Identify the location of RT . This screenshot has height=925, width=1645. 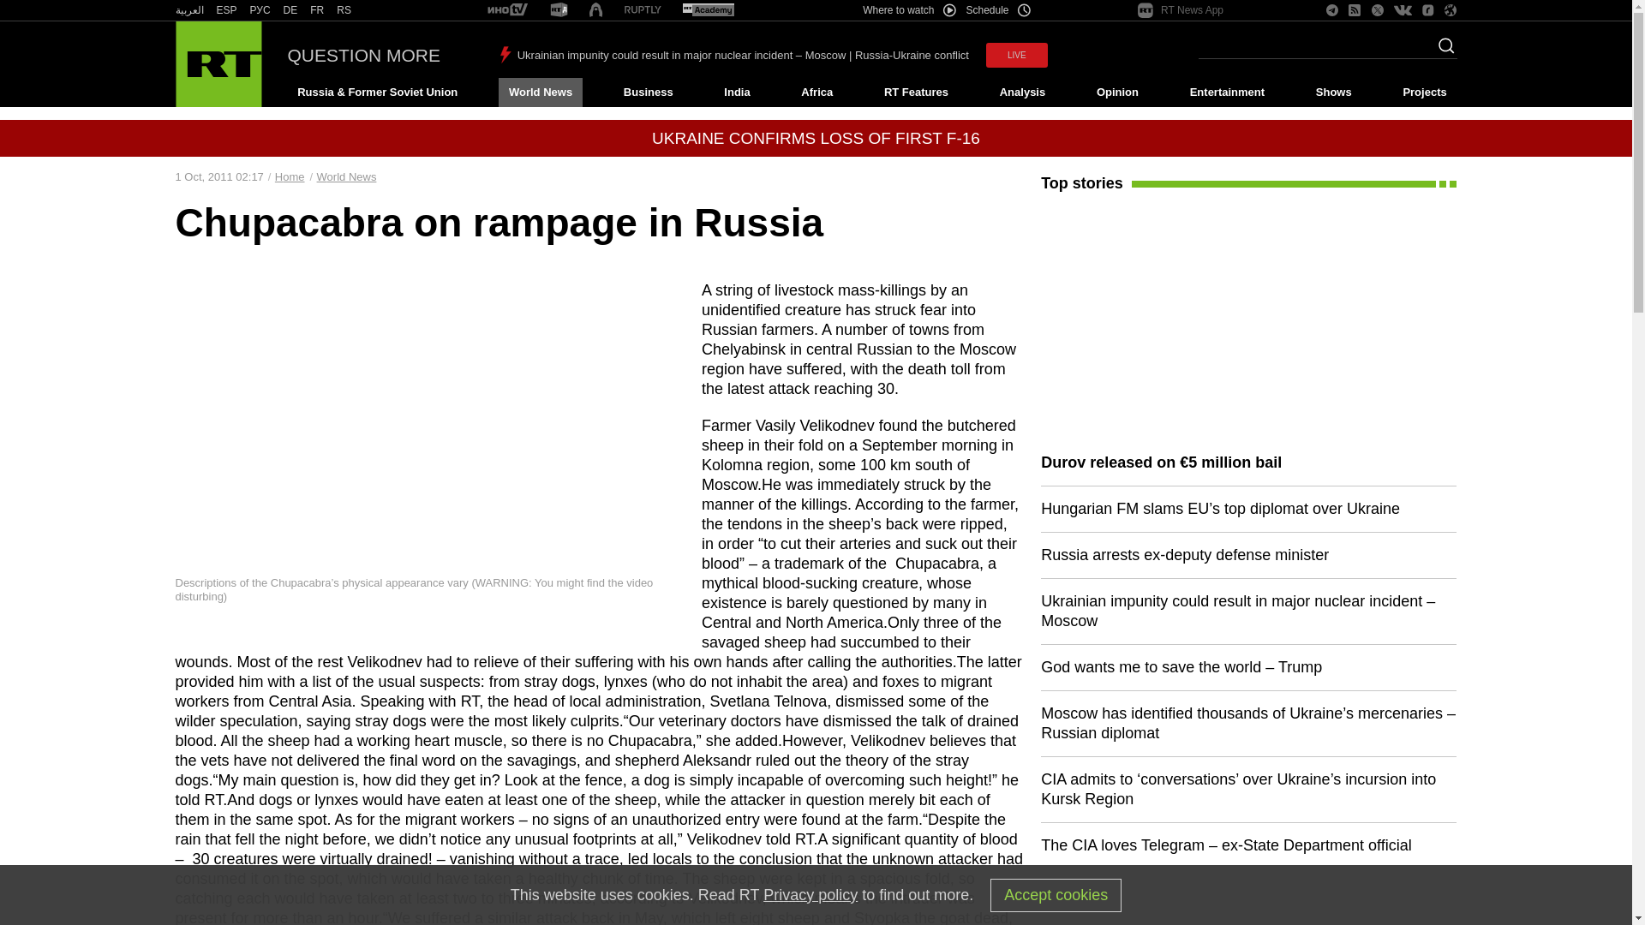
(226, 10).